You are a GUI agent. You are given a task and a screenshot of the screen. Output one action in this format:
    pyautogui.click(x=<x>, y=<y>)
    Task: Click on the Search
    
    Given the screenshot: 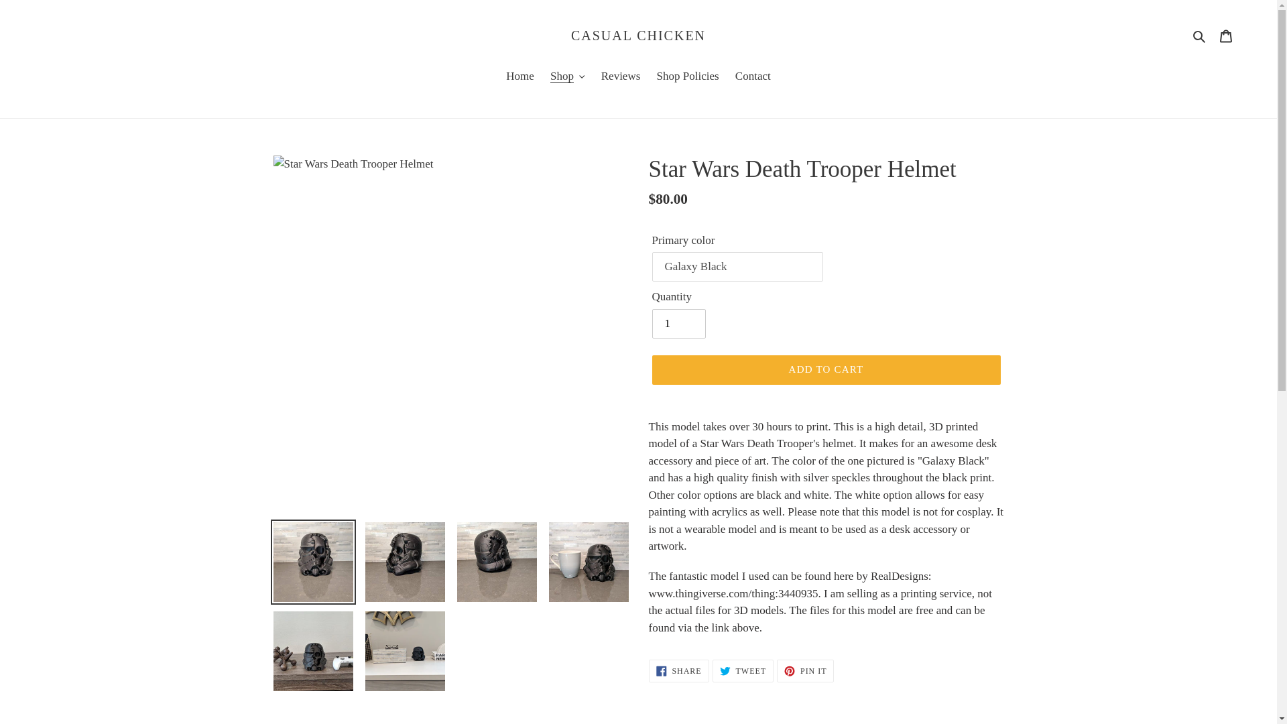 What is the action you would take?
    pyautogui.click(x=1200, y=35)
    